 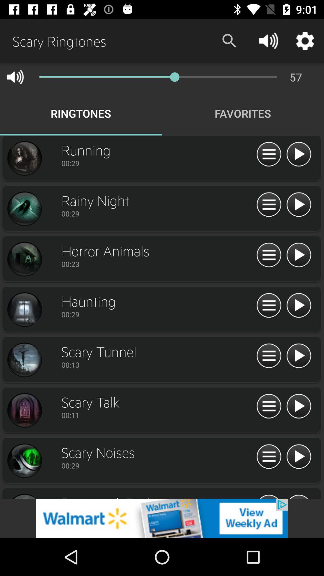 What do you see at coordinates (299, 205) in the screenshot?
I see `play the music` at bounding box center [299, 205].